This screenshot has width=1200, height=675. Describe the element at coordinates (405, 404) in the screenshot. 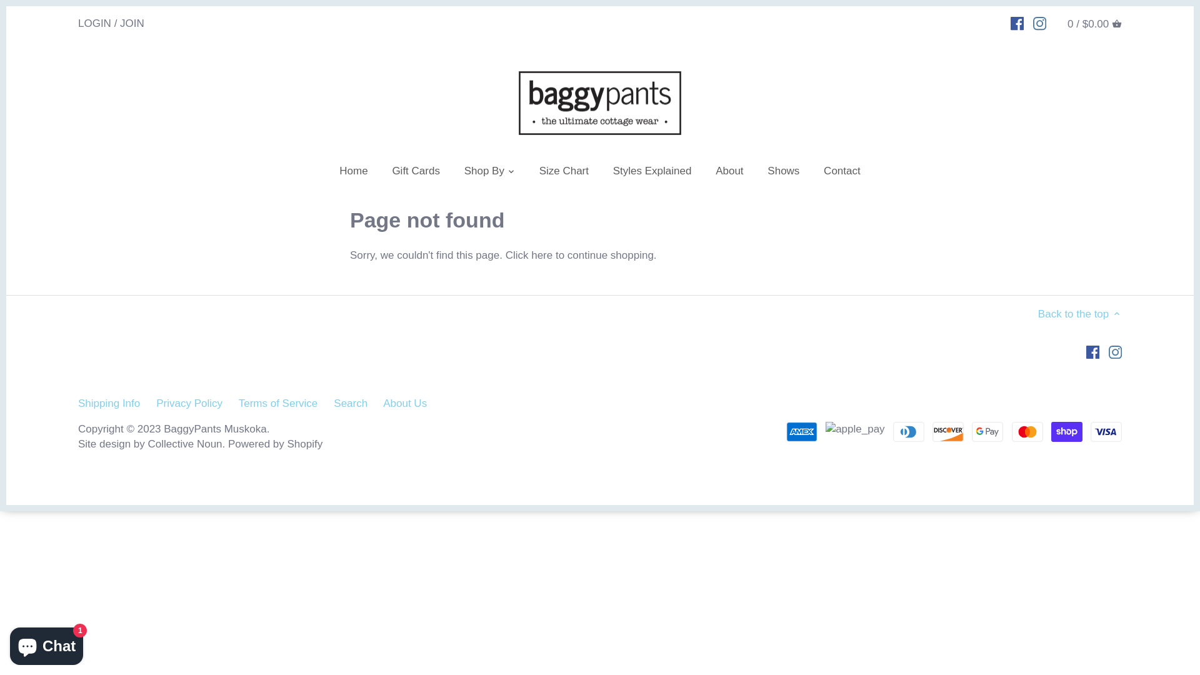

I see `About Us` at that location.